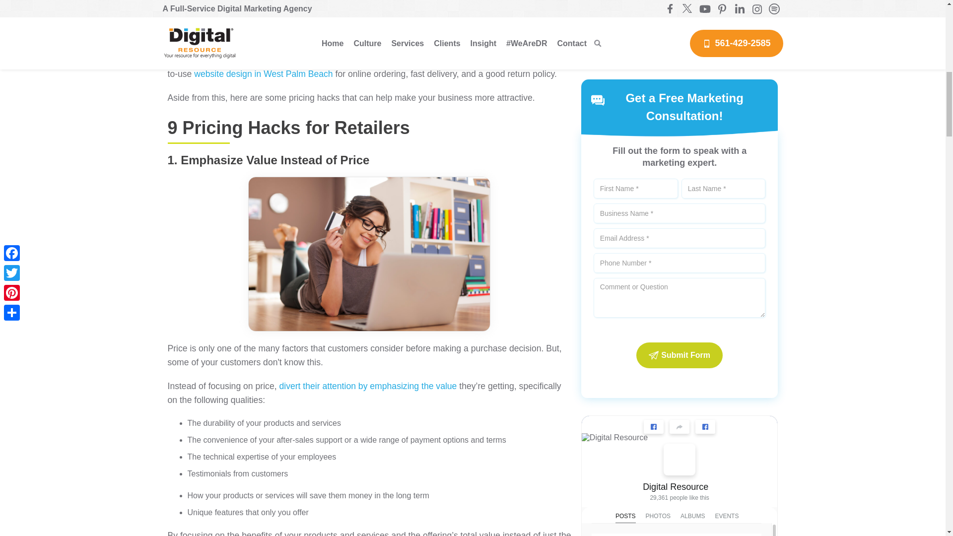 The width and height of the screenshot is (953, 536). Describe the element at coordinates (603, 432) in the screenshot. I see `Like: 3` at that location.